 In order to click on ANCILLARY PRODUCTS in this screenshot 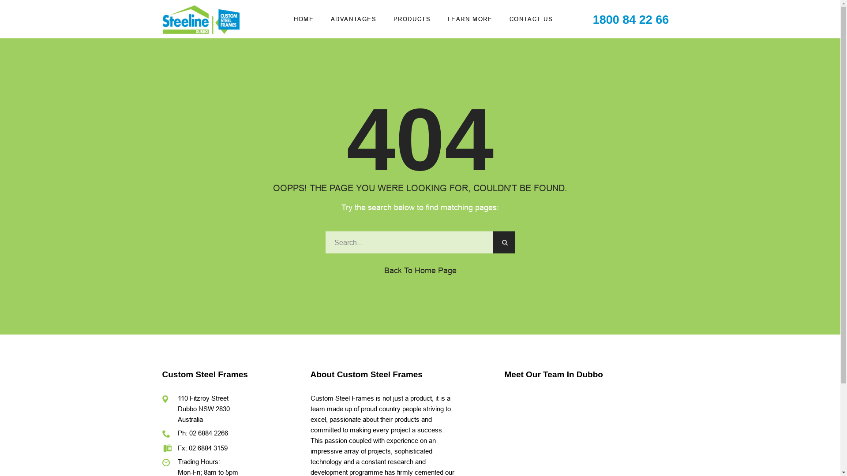, I will do `click(491, 185)`.